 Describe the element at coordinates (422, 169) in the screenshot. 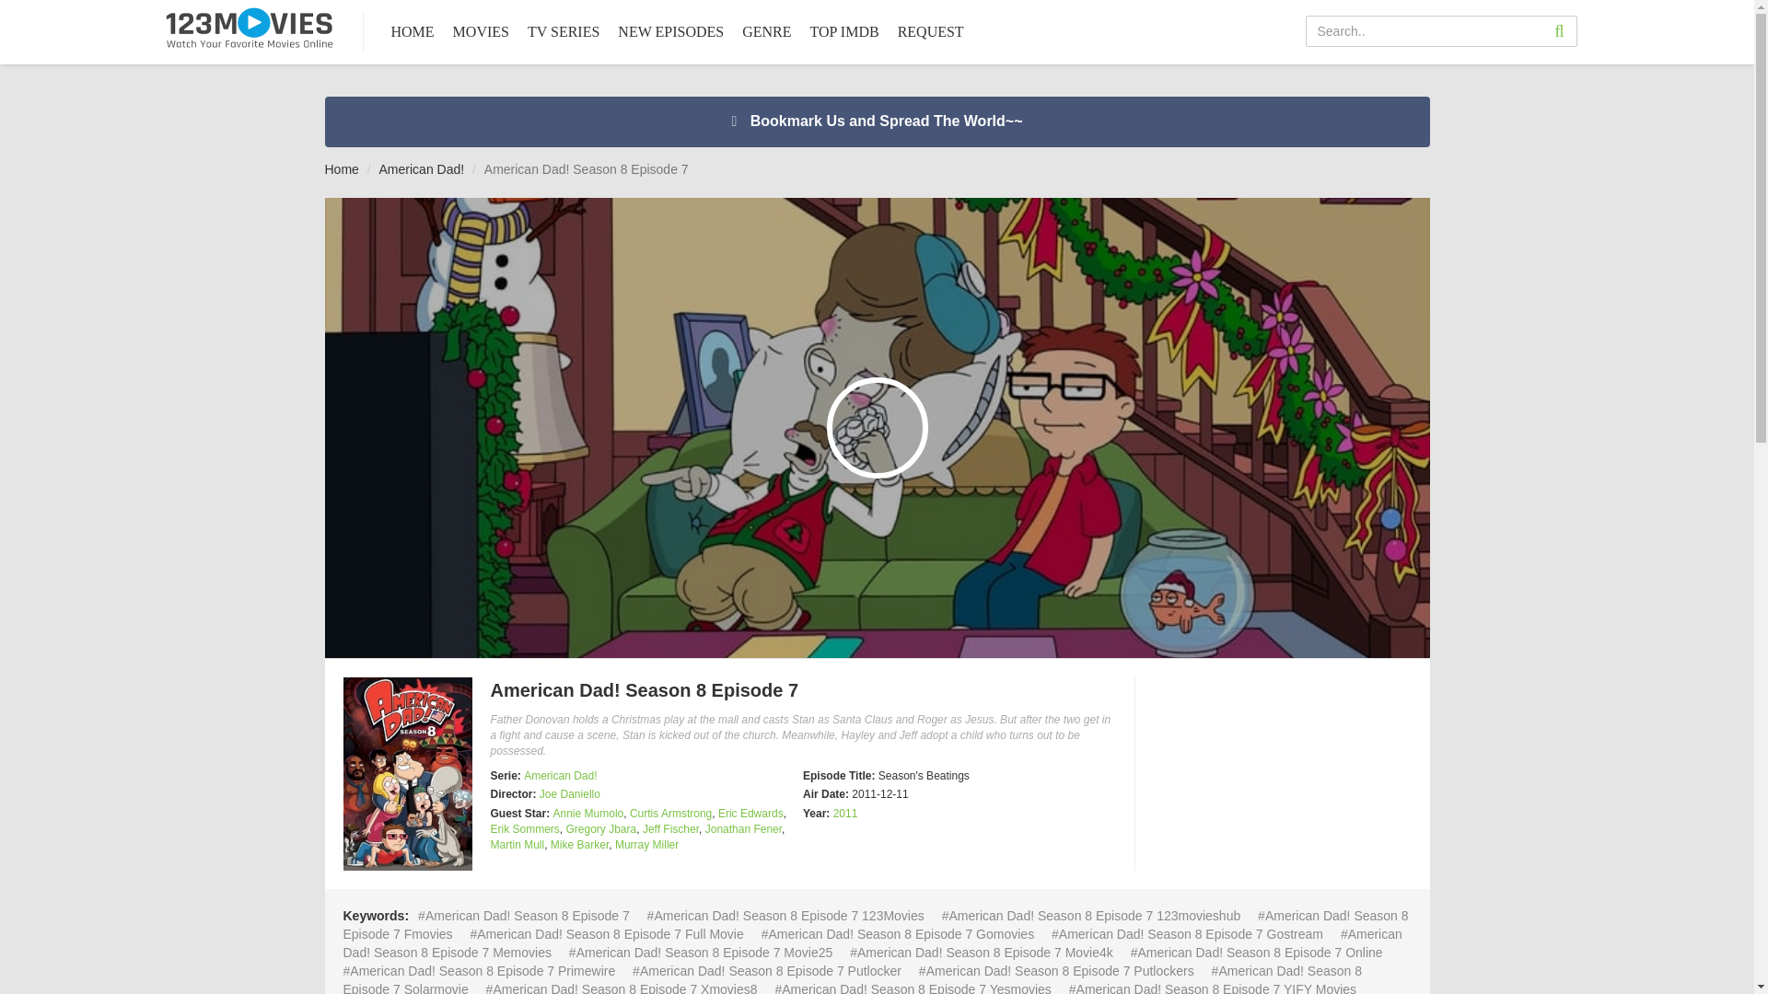

I see `American Dad!` at that location.